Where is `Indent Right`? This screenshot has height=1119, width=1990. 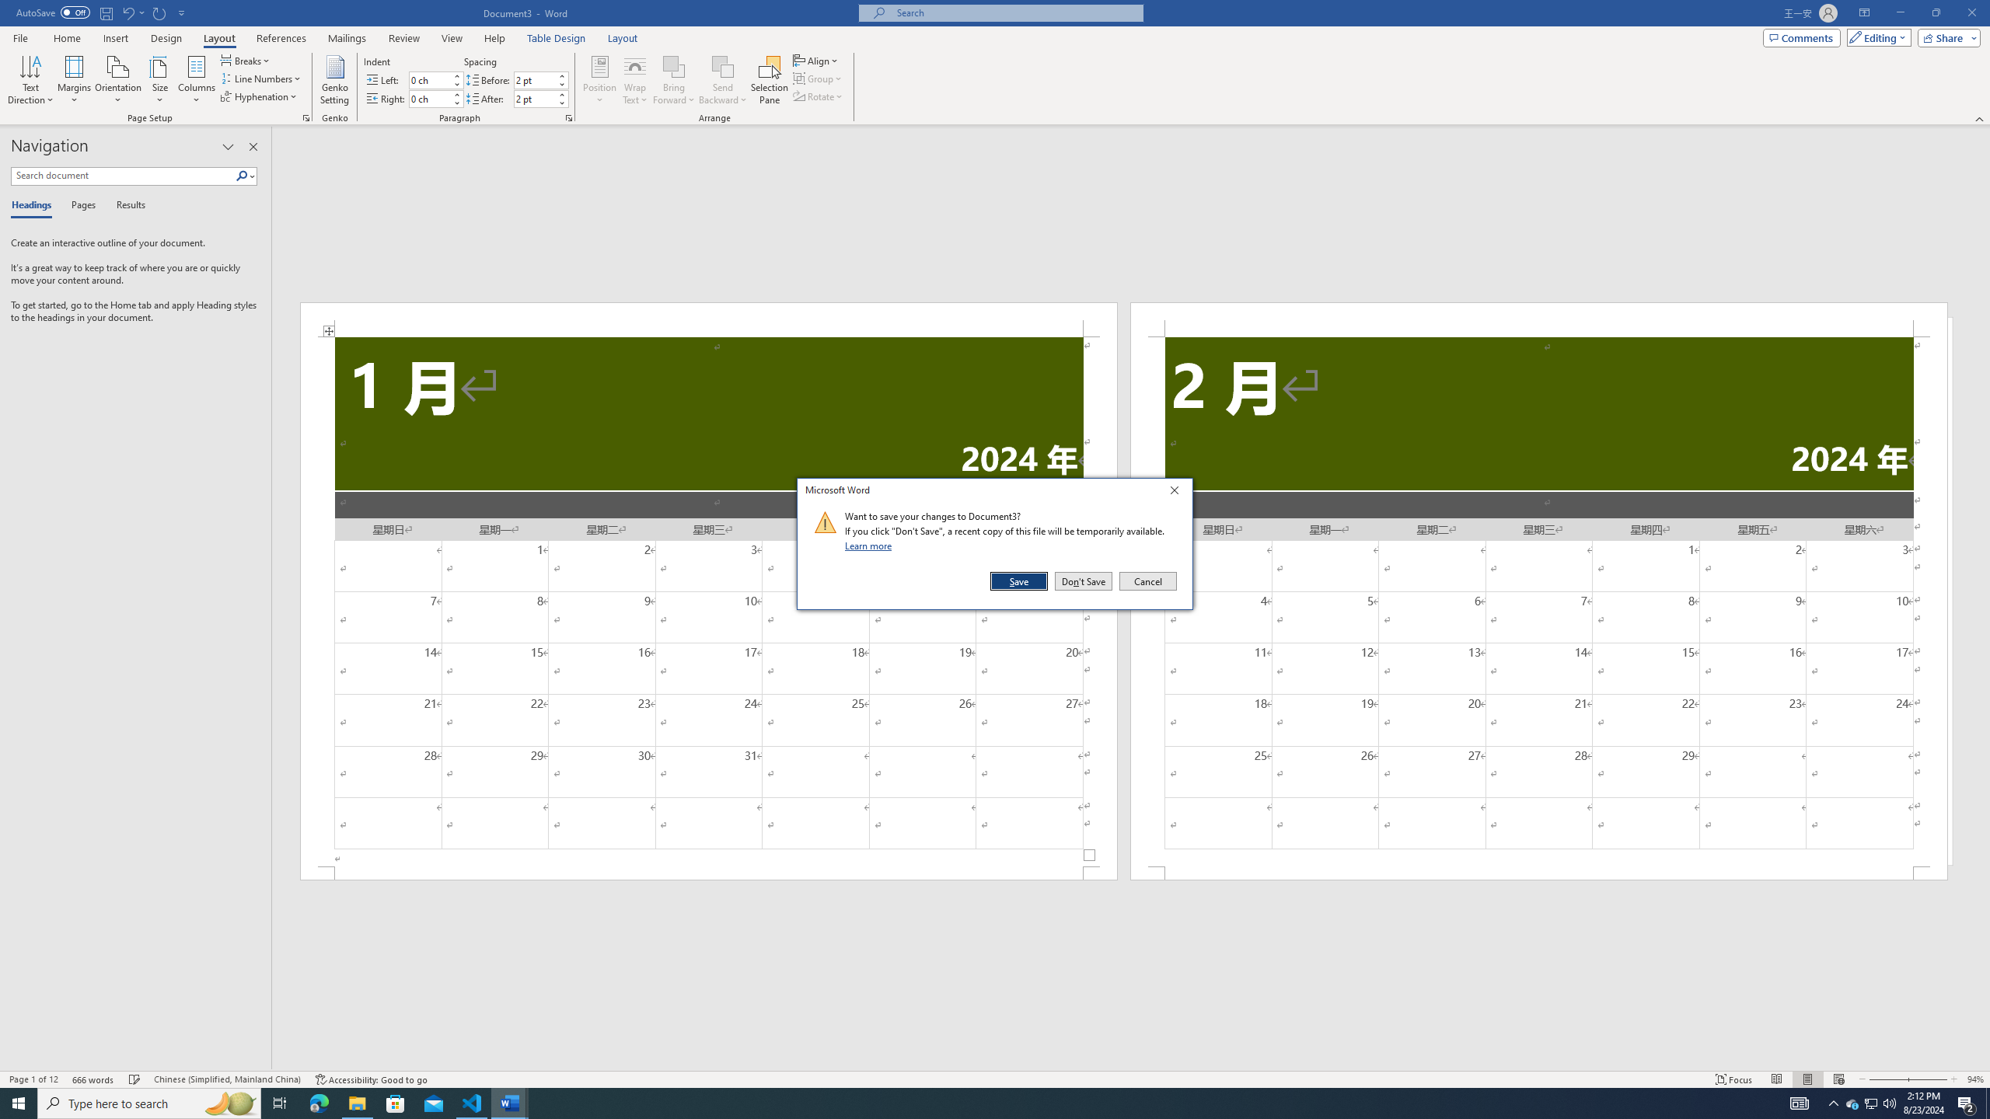
Indent Right is located at coordinates (429, 99).